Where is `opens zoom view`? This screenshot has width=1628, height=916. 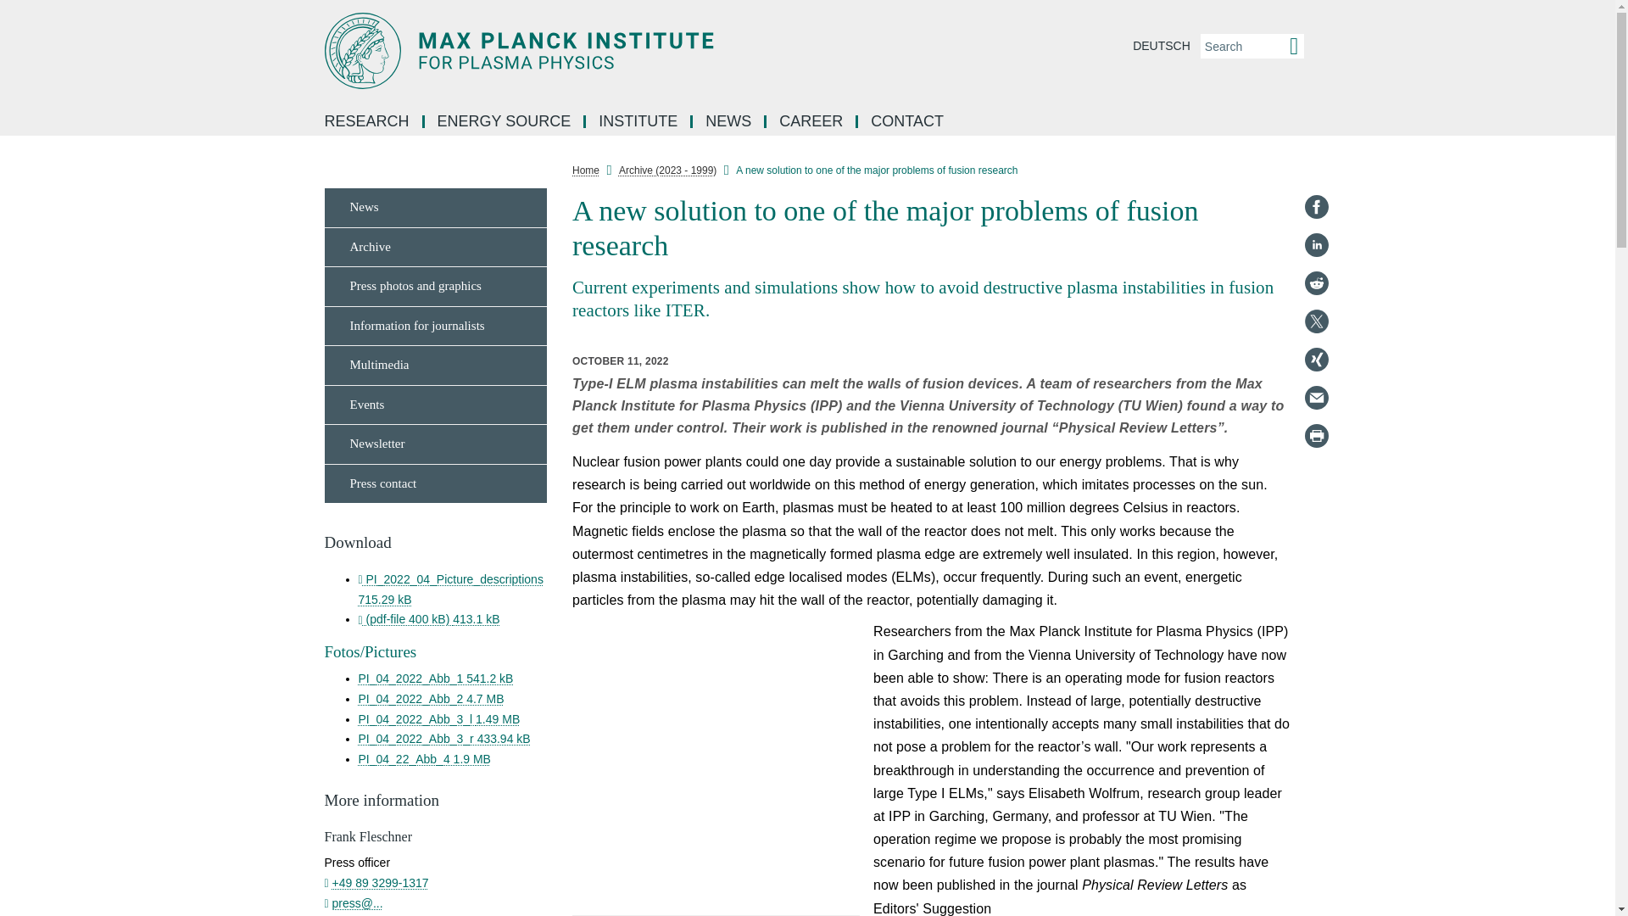
opens zoom view is located at coordinates (716, 767).